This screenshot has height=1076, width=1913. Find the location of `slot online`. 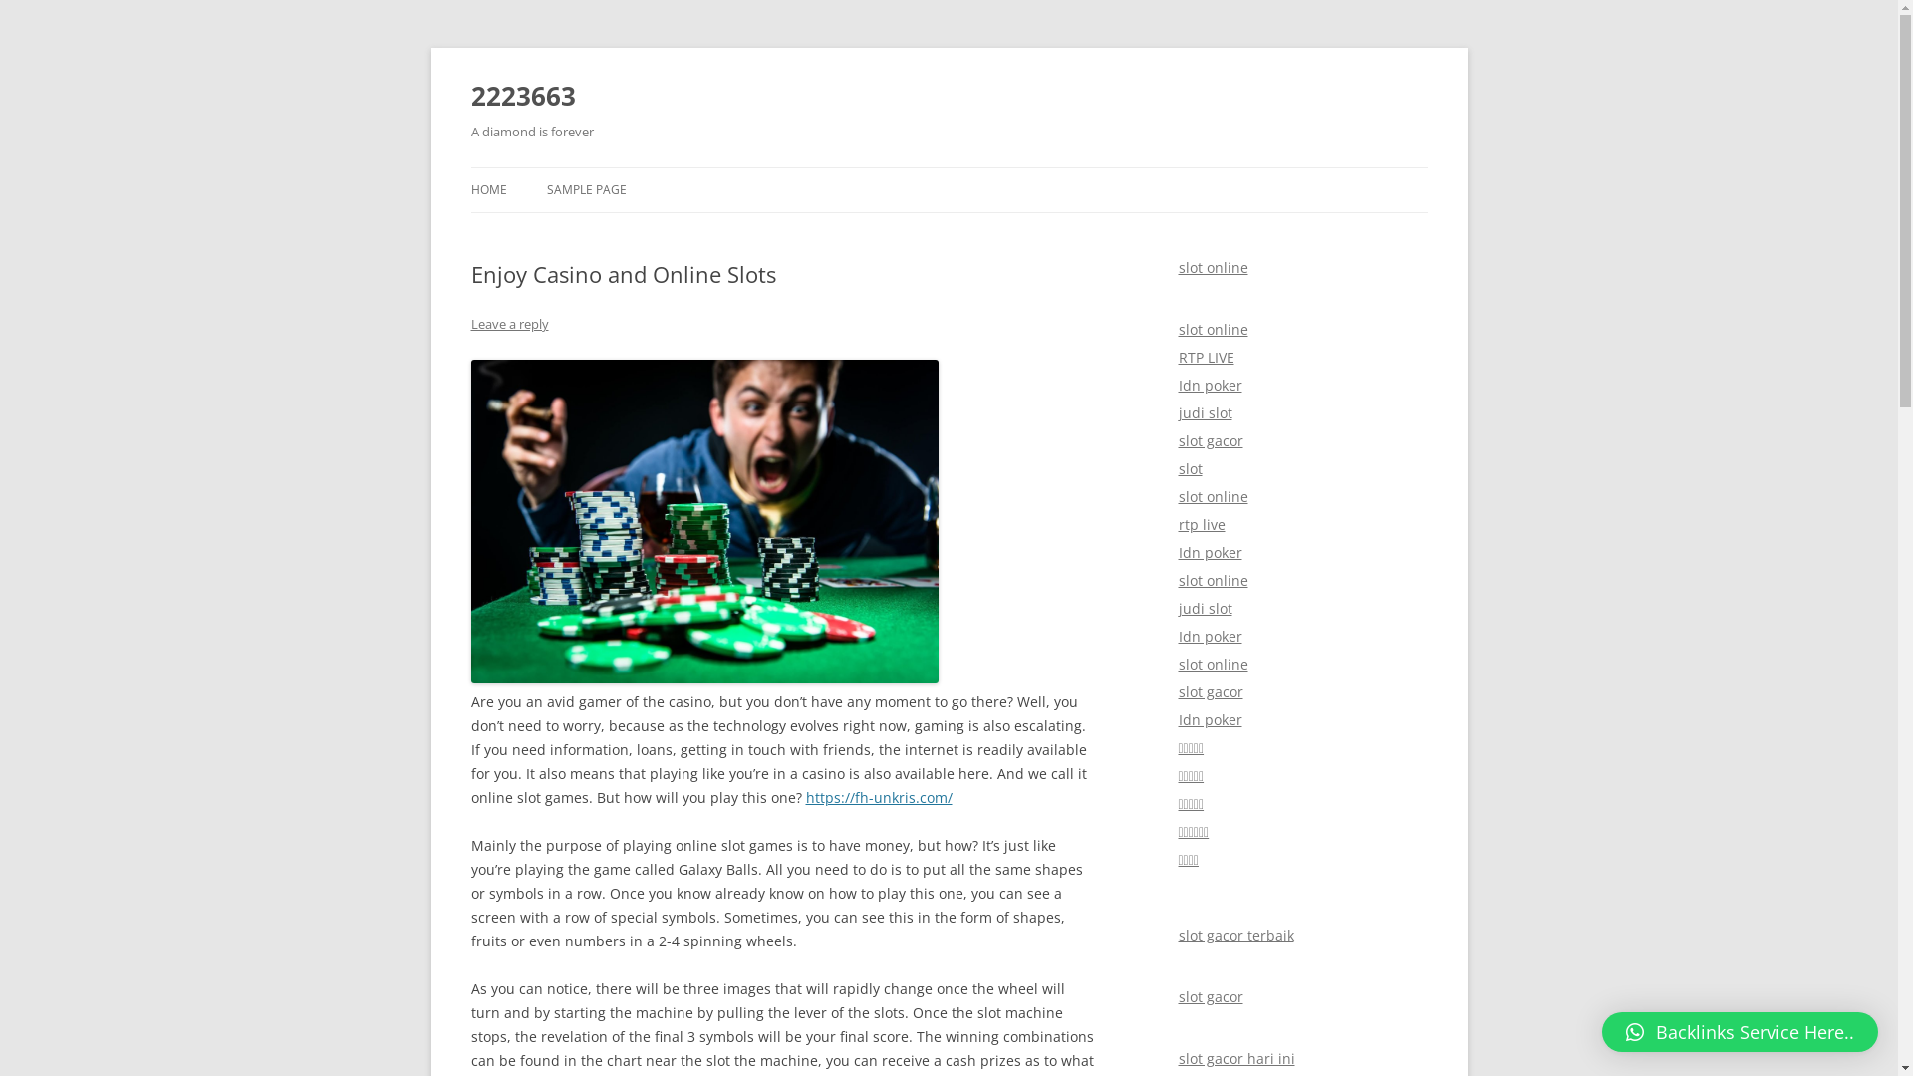

slot online is located at coordinates (1213, 329).